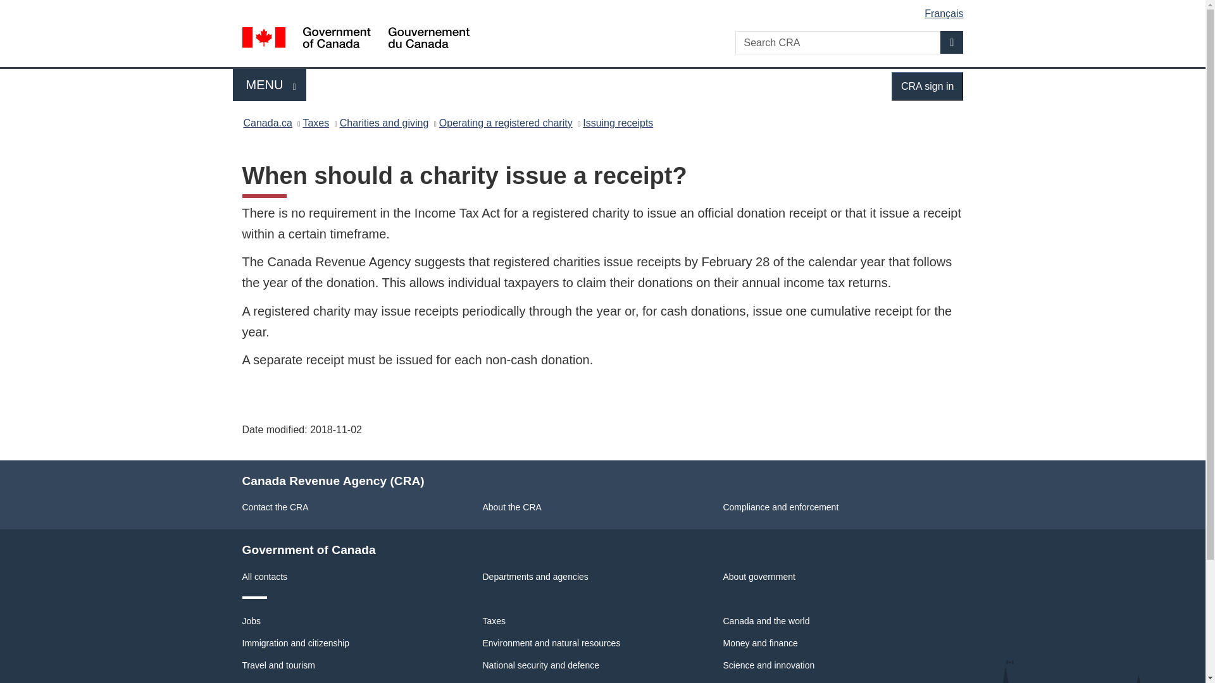  What do you see at coordinates (494, 621) in the screenshot?
I see `Taxes` at bounding box center [494, 621].